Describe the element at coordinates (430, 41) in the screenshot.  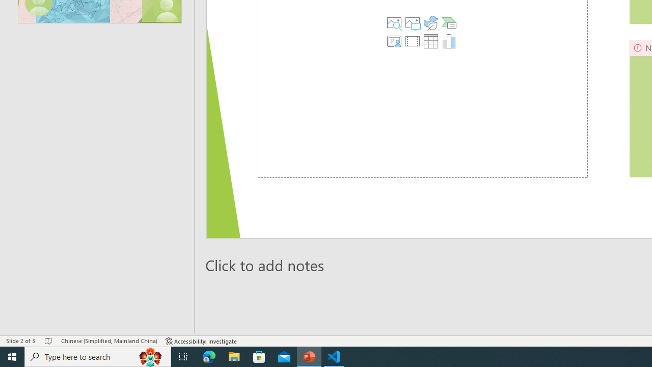
I see `Insert Table` at that location.